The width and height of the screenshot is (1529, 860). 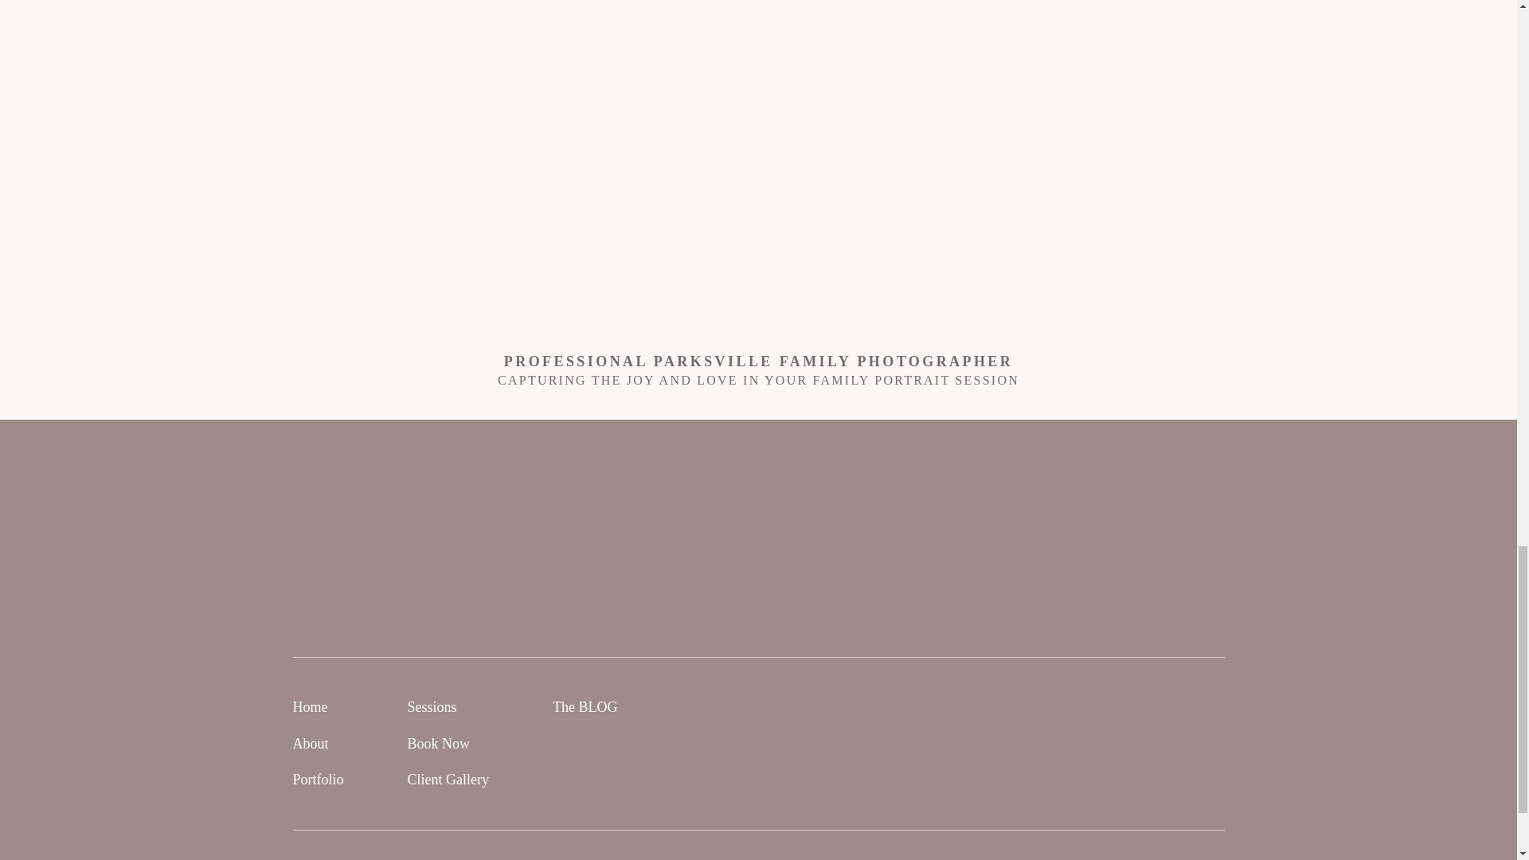 What do you see at coordinates (311, 707) in the screenshot?
I see `Home` at bounding box center [311, 707].